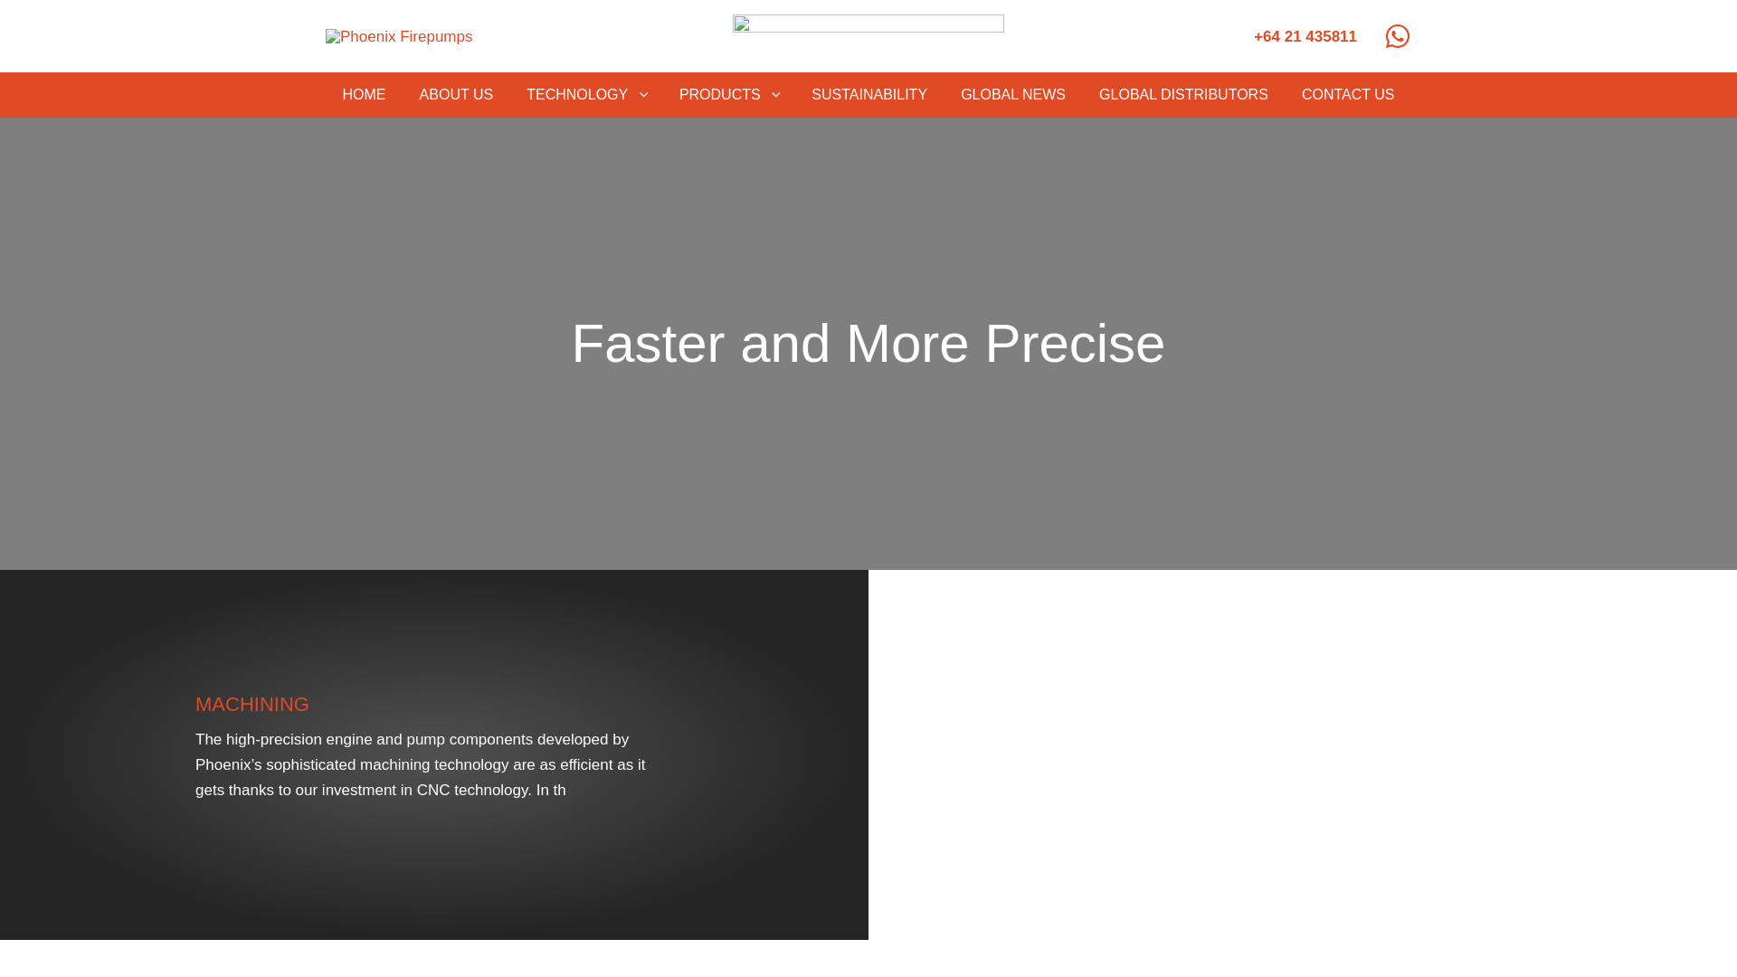 The height and width of the screenshot is (977, 1737). Describe the element at coordinates (586, 94) in the screenshot. I see `TECHNOLOGY` at that location.